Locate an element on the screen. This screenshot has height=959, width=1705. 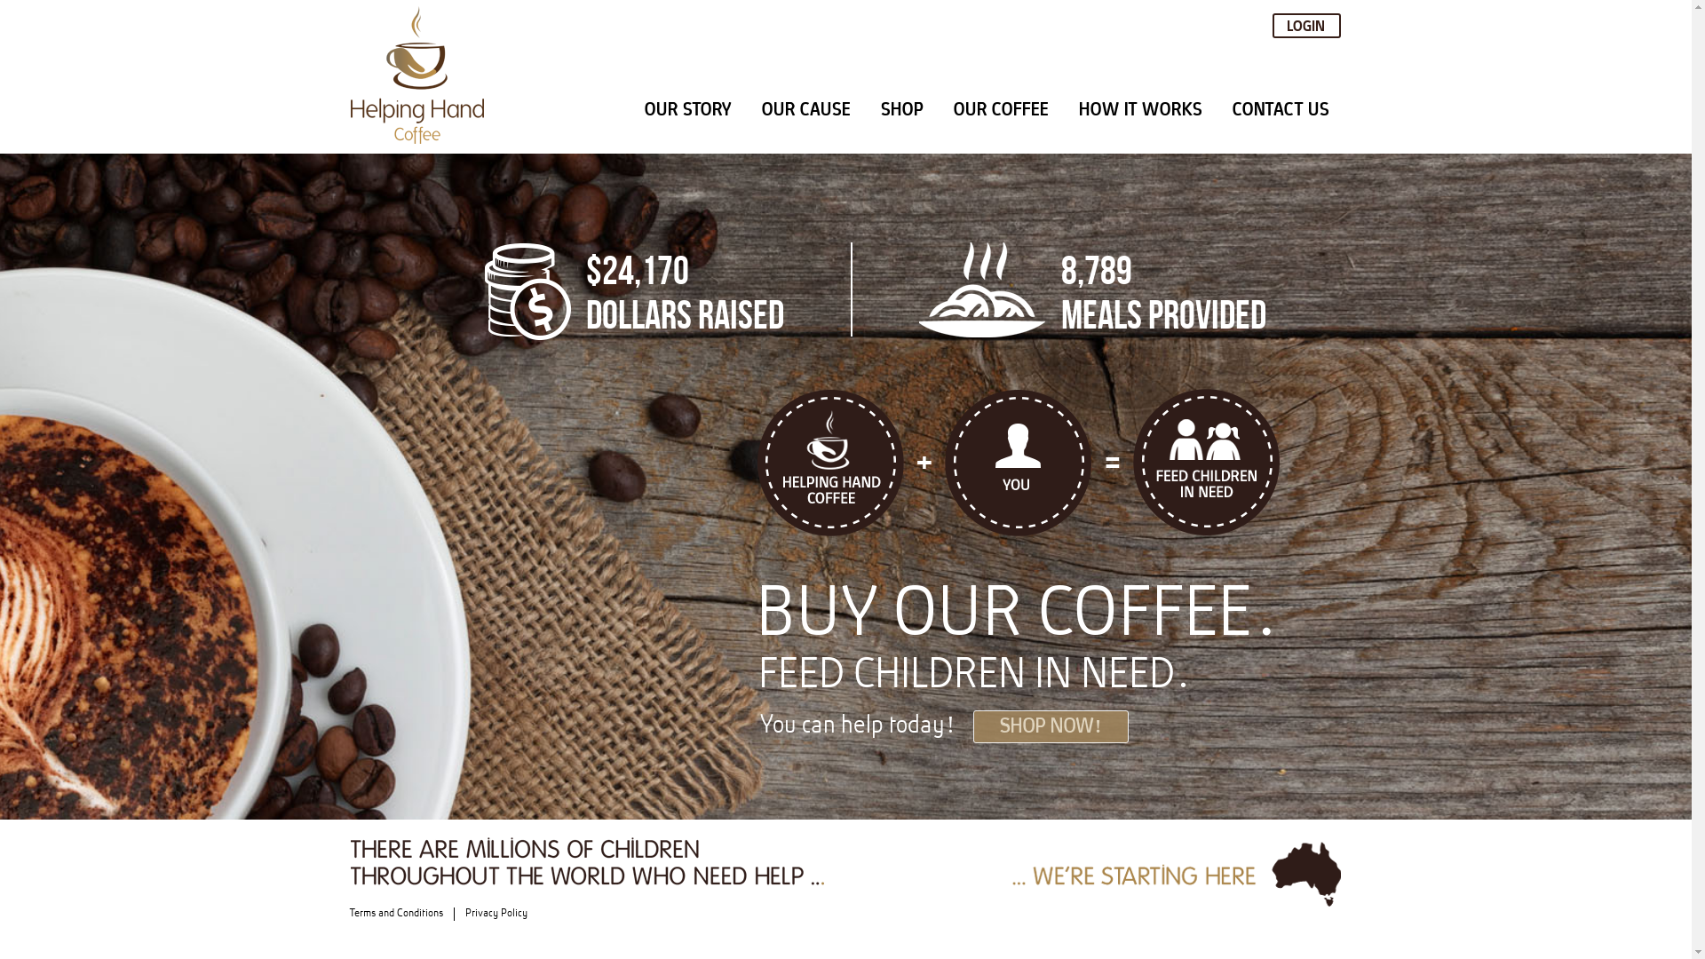
SHOP NOW! is located at coordinates (1051, 726).